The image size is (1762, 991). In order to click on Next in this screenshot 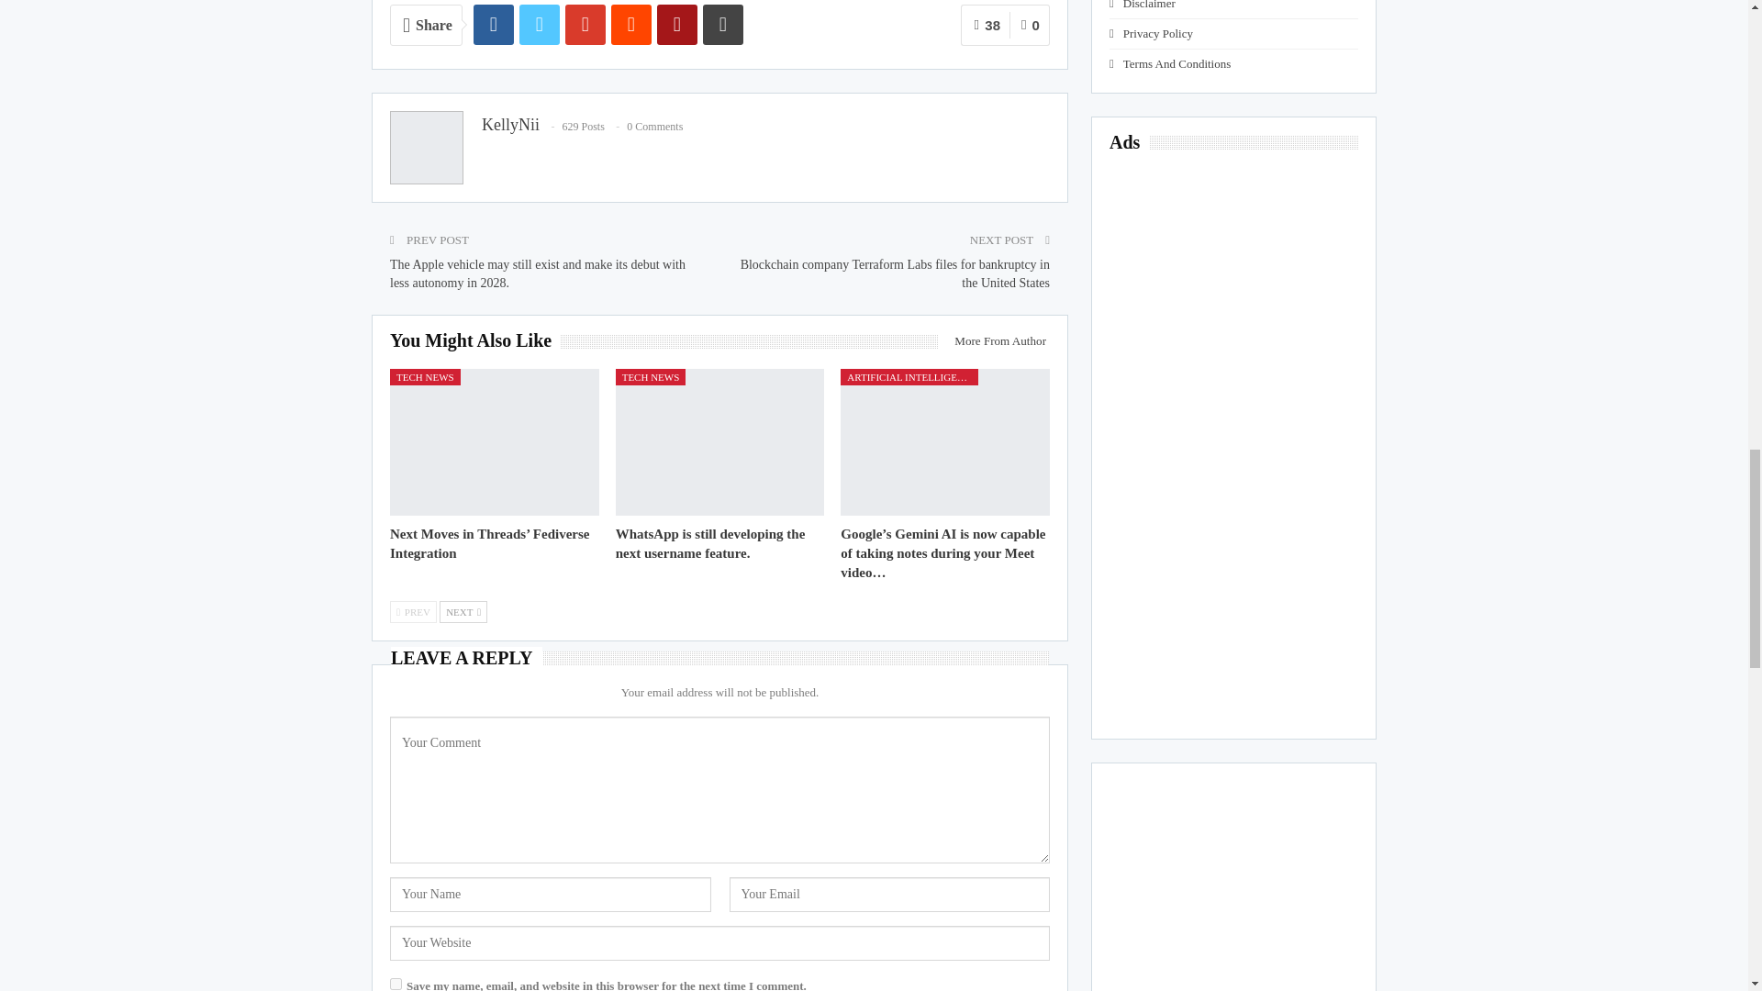, I will do `click(463, 611)`.